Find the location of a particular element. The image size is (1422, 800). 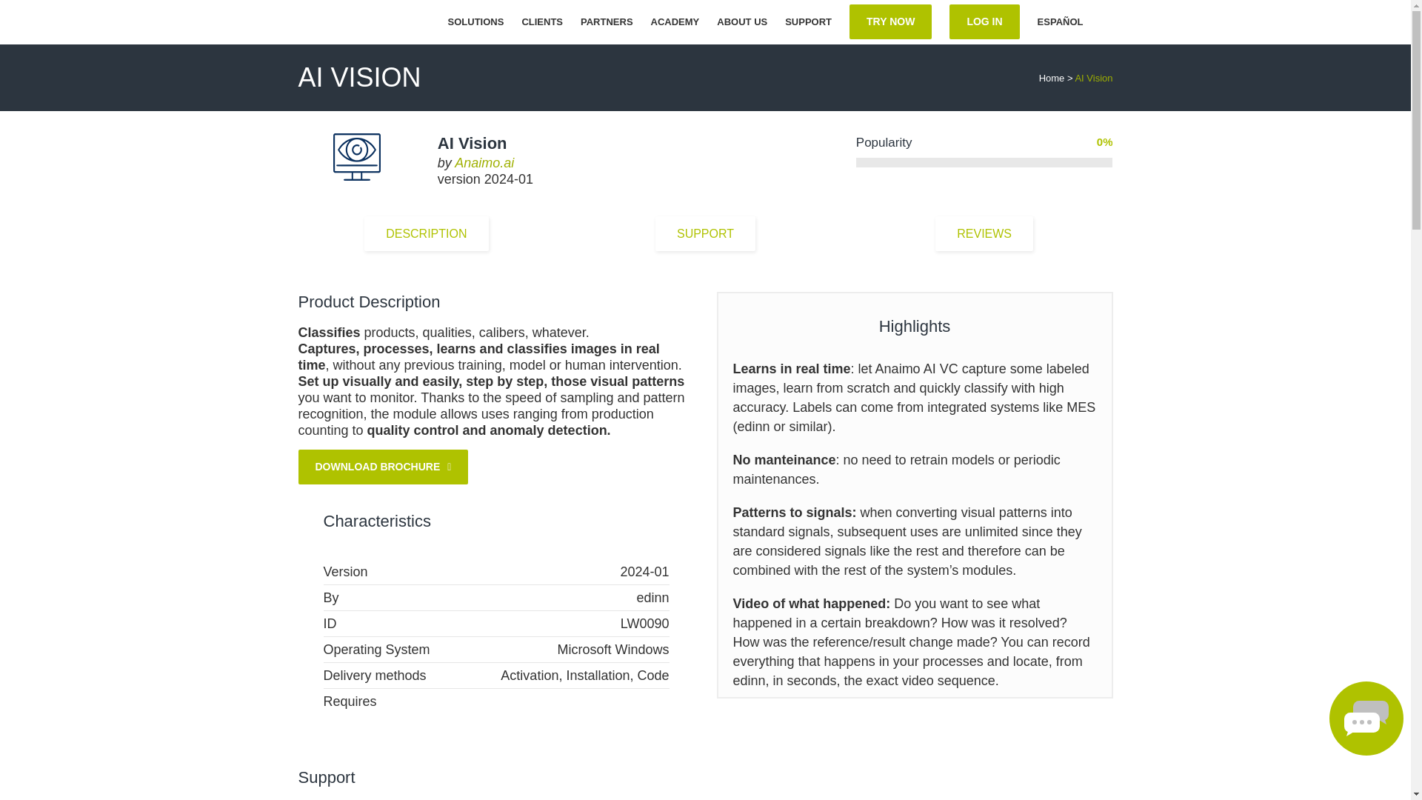

ABOUT US is located at coordinates (742, 22).